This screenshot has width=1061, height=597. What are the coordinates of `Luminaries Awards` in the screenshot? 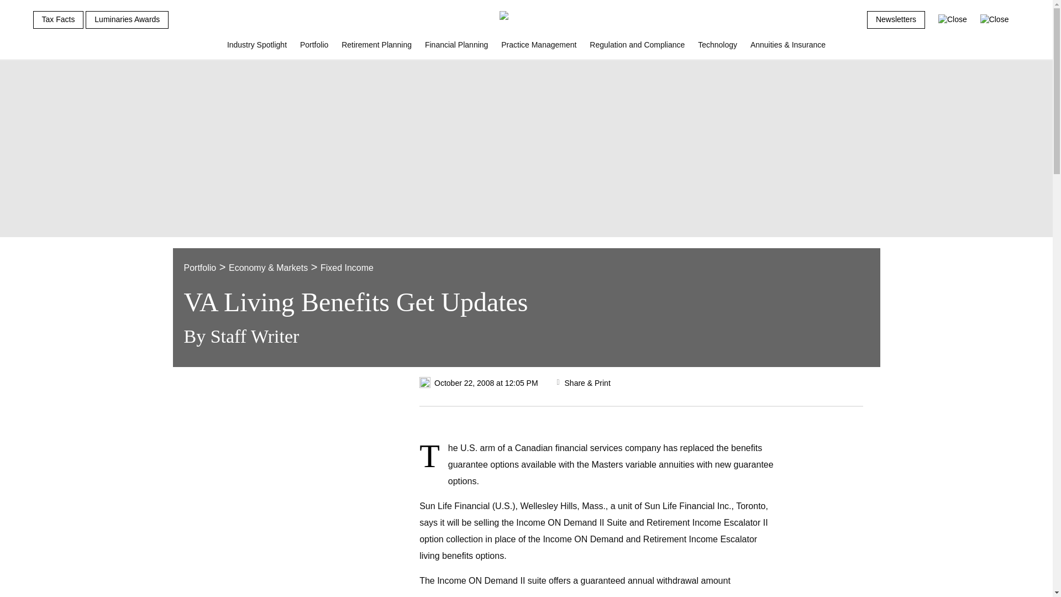 It's located at (127, 20).